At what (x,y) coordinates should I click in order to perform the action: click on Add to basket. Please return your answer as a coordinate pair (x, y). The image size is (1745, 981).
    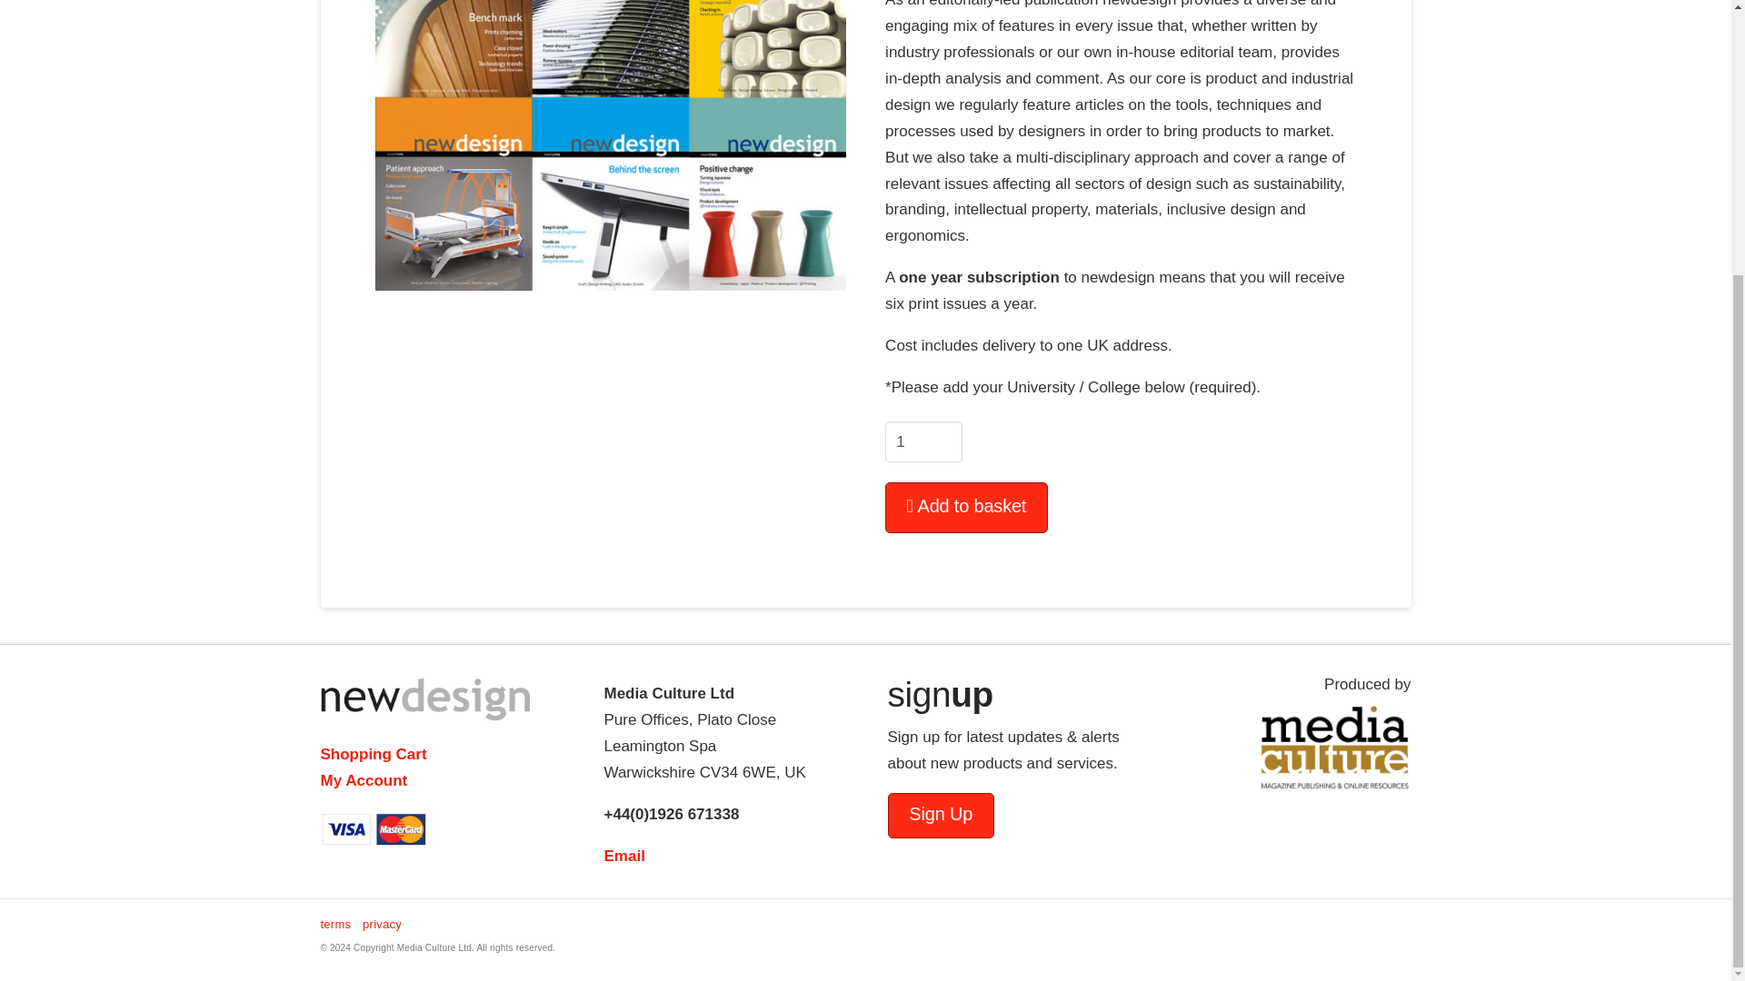
    Looking at the image, I should click on (966, 508).